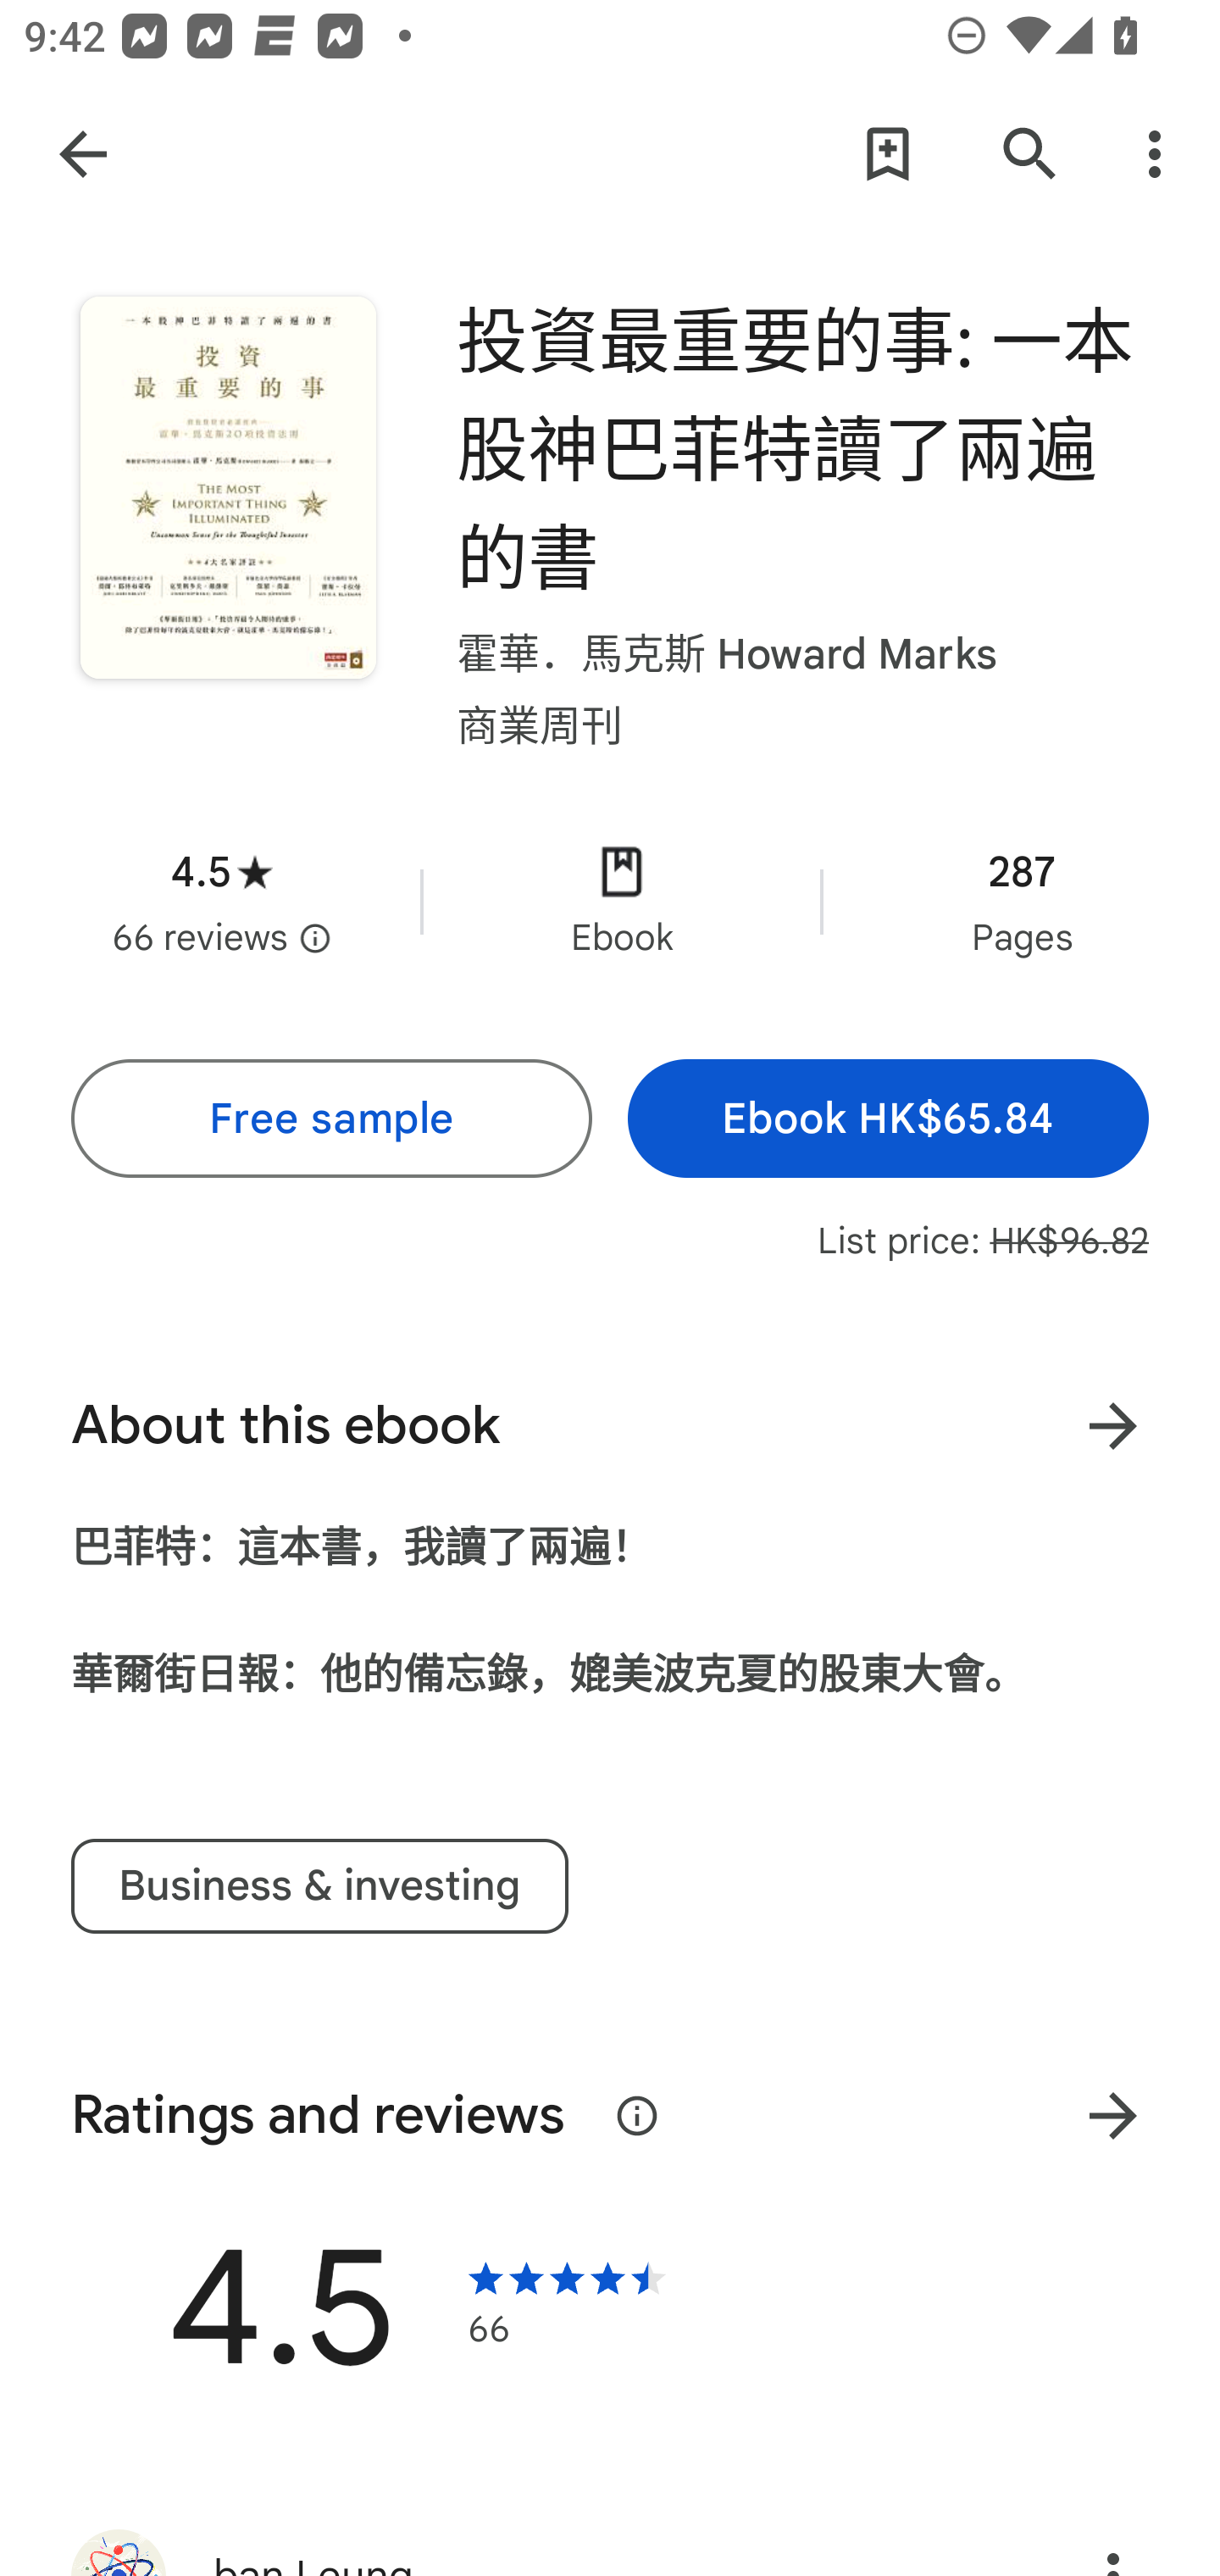 Image resolution: width=1220 pixels, height=2576 pixels. What do you see at coordinates (228, 488) in the screenshot?
I see `Image of book cover for 投資最重要的事: 一本股神巴菲特讀了兩遍的書` at bounding box center [228, 488].